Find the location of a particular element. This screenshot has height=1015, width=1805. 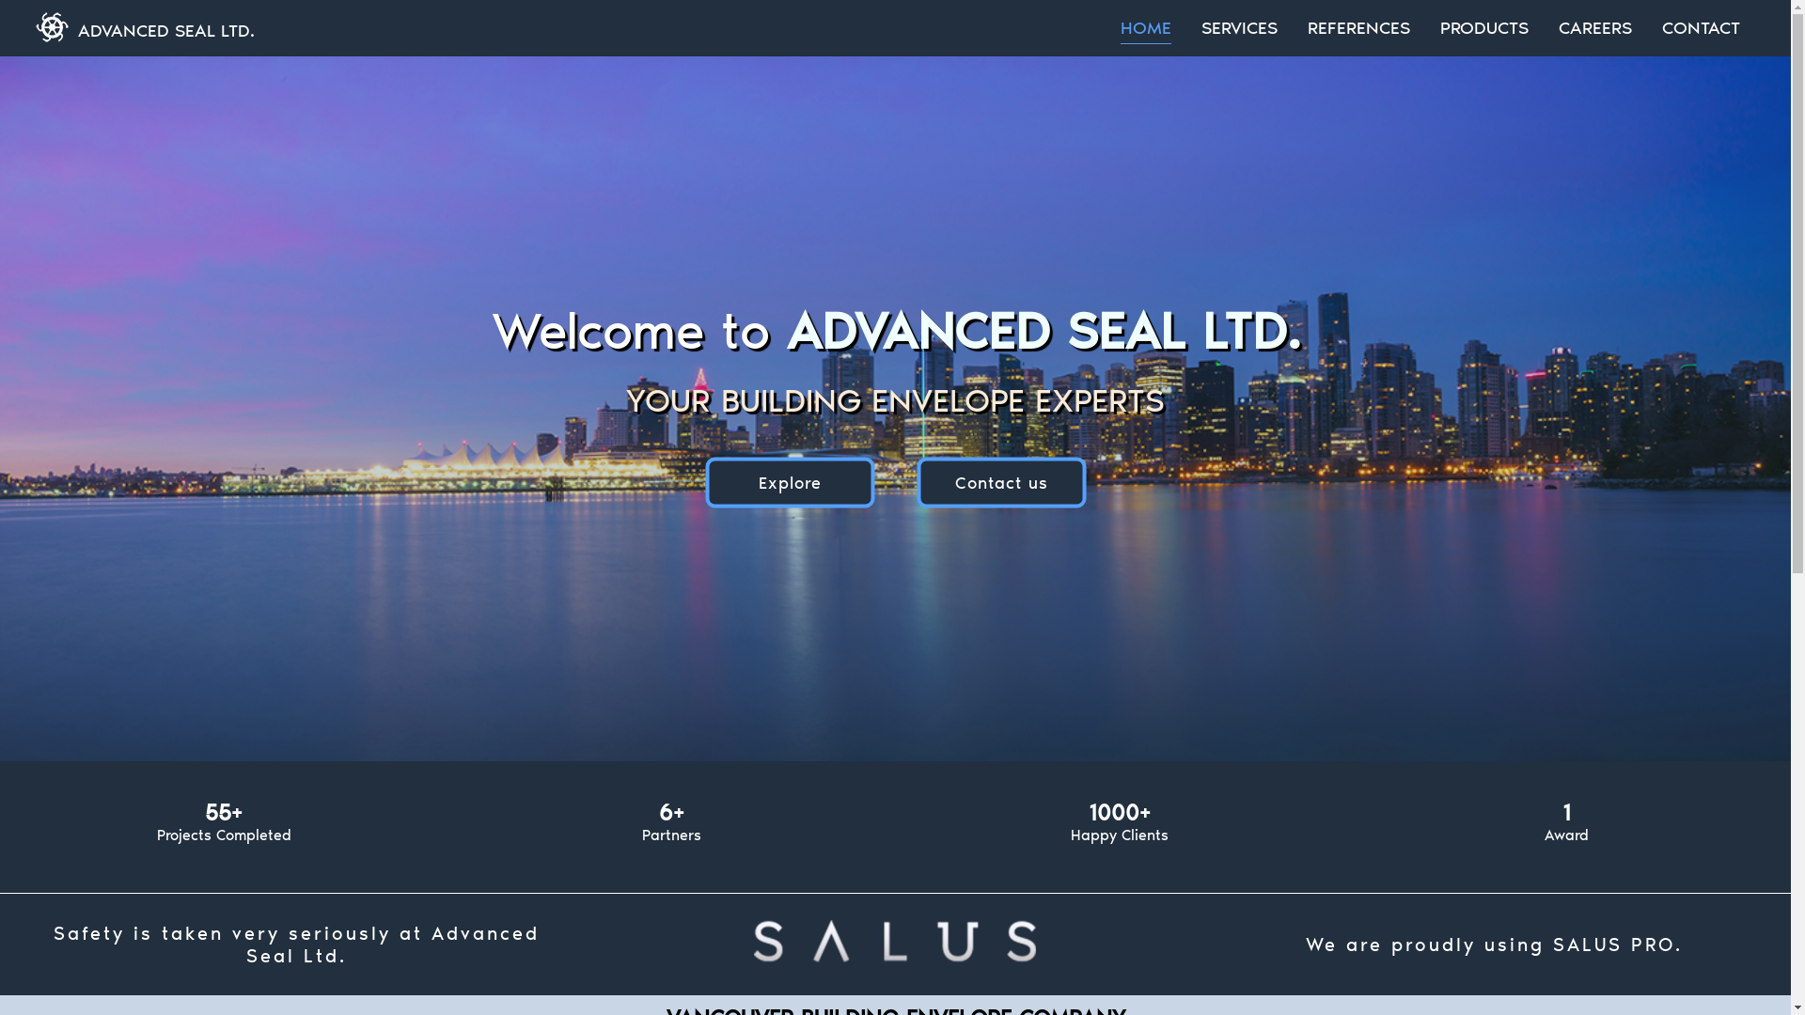

CONTACT is located at coordinates (1702, 25).